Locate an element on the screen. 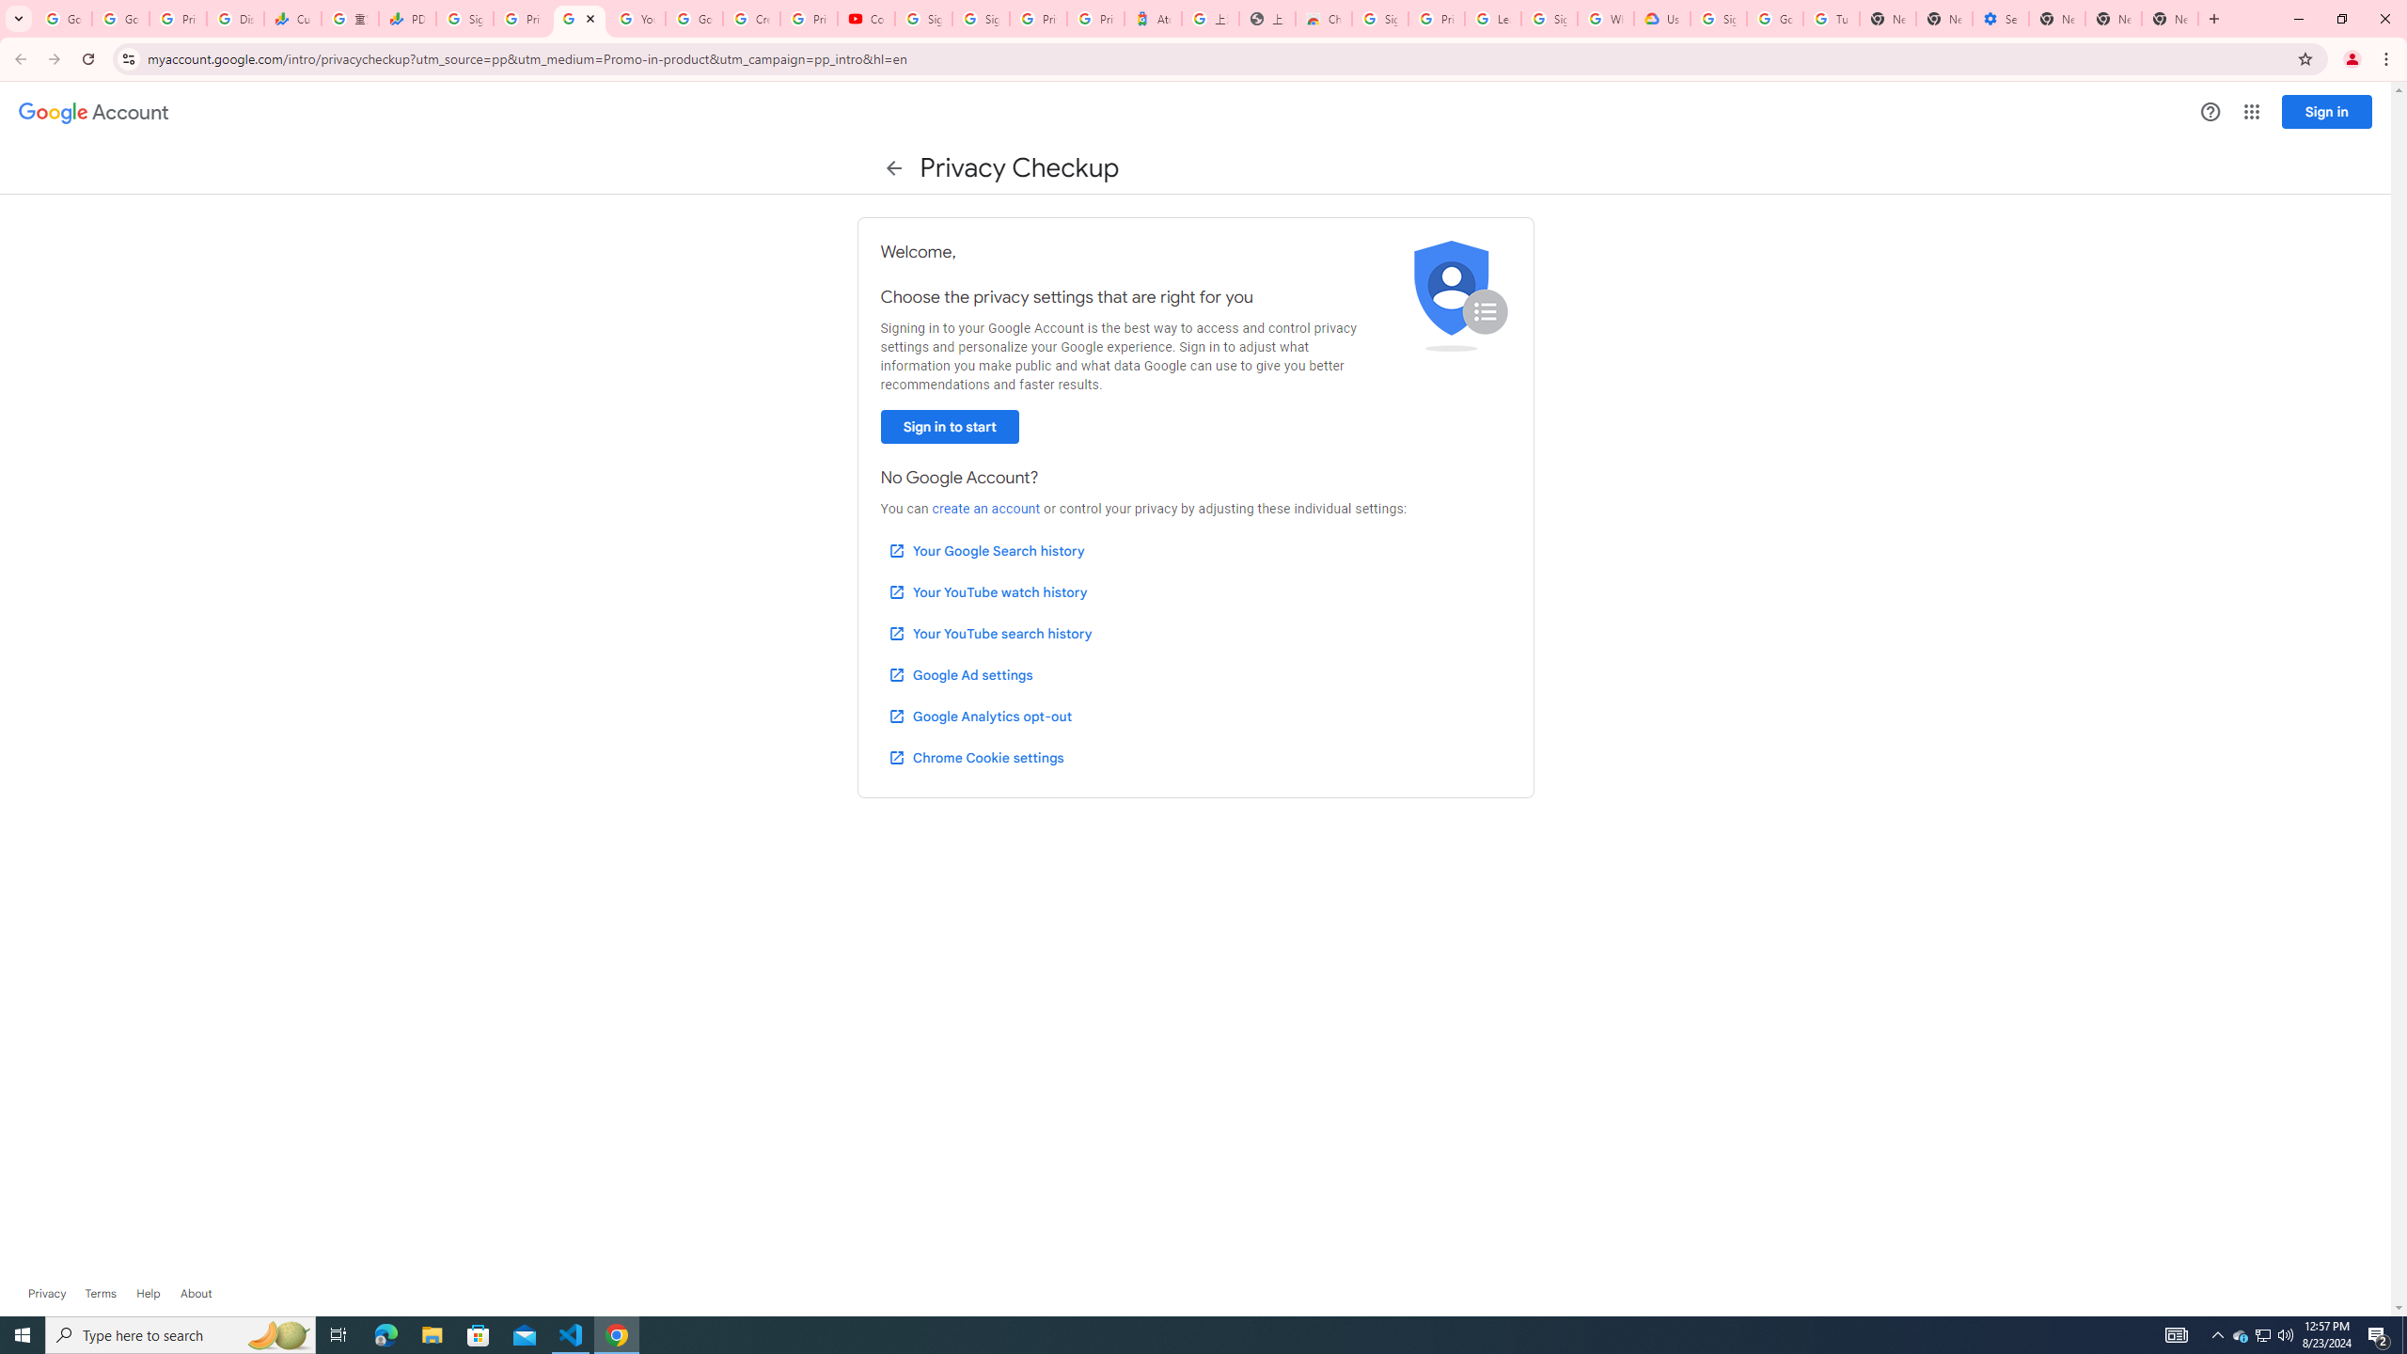 This screenshot has width=2407, height=1354. Who are Google's partners? - Privacy and conditions - Google is located at coordinates (1605, 19).